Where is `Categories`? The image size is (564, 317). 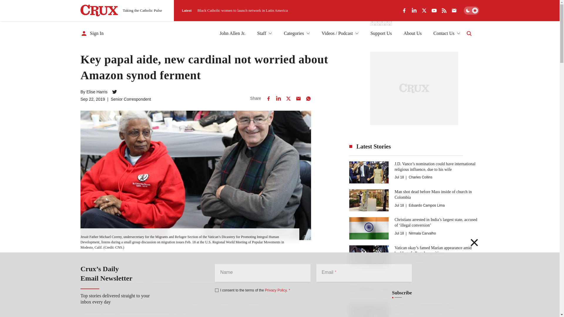 Categories is located at coordinates (297, 33).